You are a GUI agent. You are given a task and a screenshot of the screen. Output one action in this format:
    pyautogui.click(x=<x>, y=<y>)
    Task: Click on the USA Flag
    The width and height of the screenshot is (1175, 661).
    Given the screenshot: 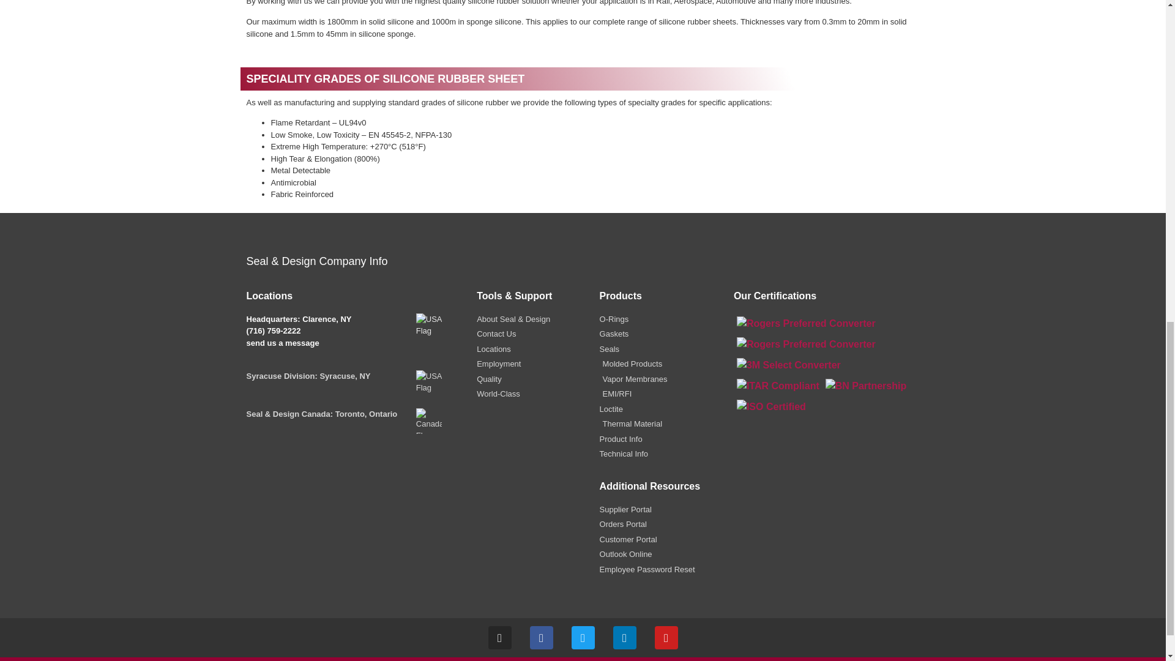 What is the action you would take?
    pyautogui.click(x=428, y=326)
    